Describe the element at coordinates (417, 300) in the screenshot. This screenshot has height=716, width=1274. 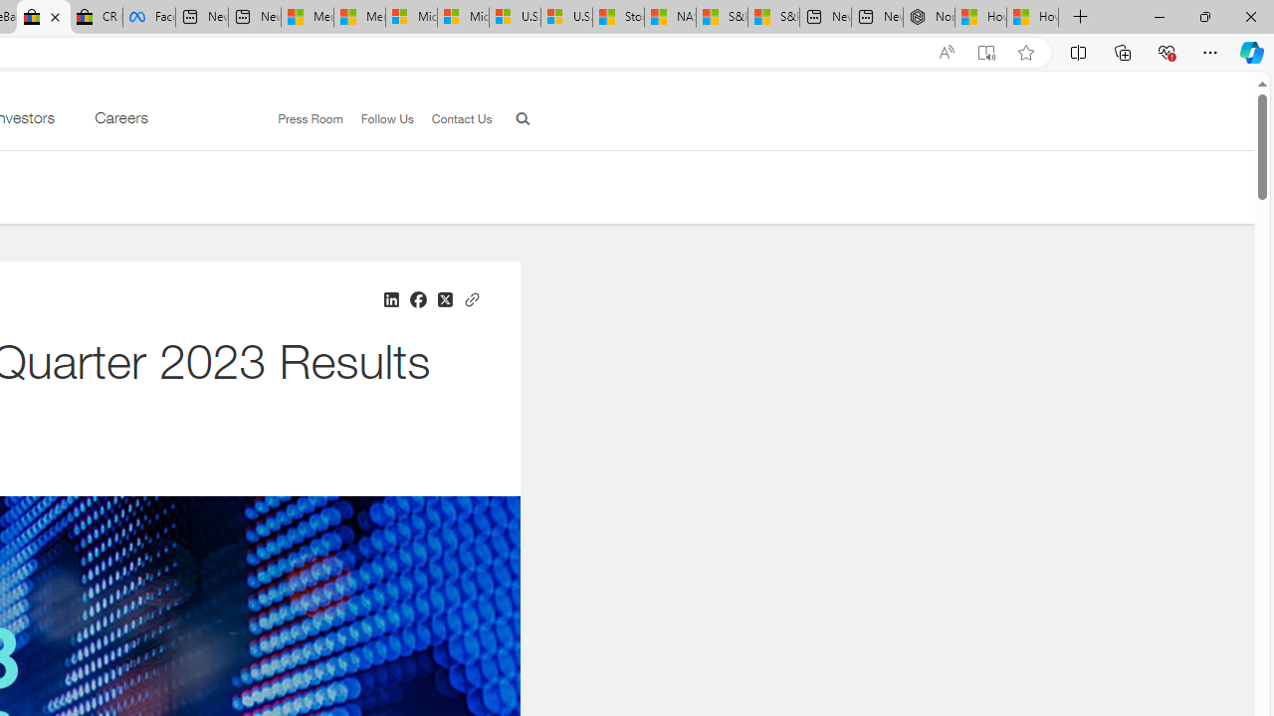
I see `Share on Facebook` at that location.